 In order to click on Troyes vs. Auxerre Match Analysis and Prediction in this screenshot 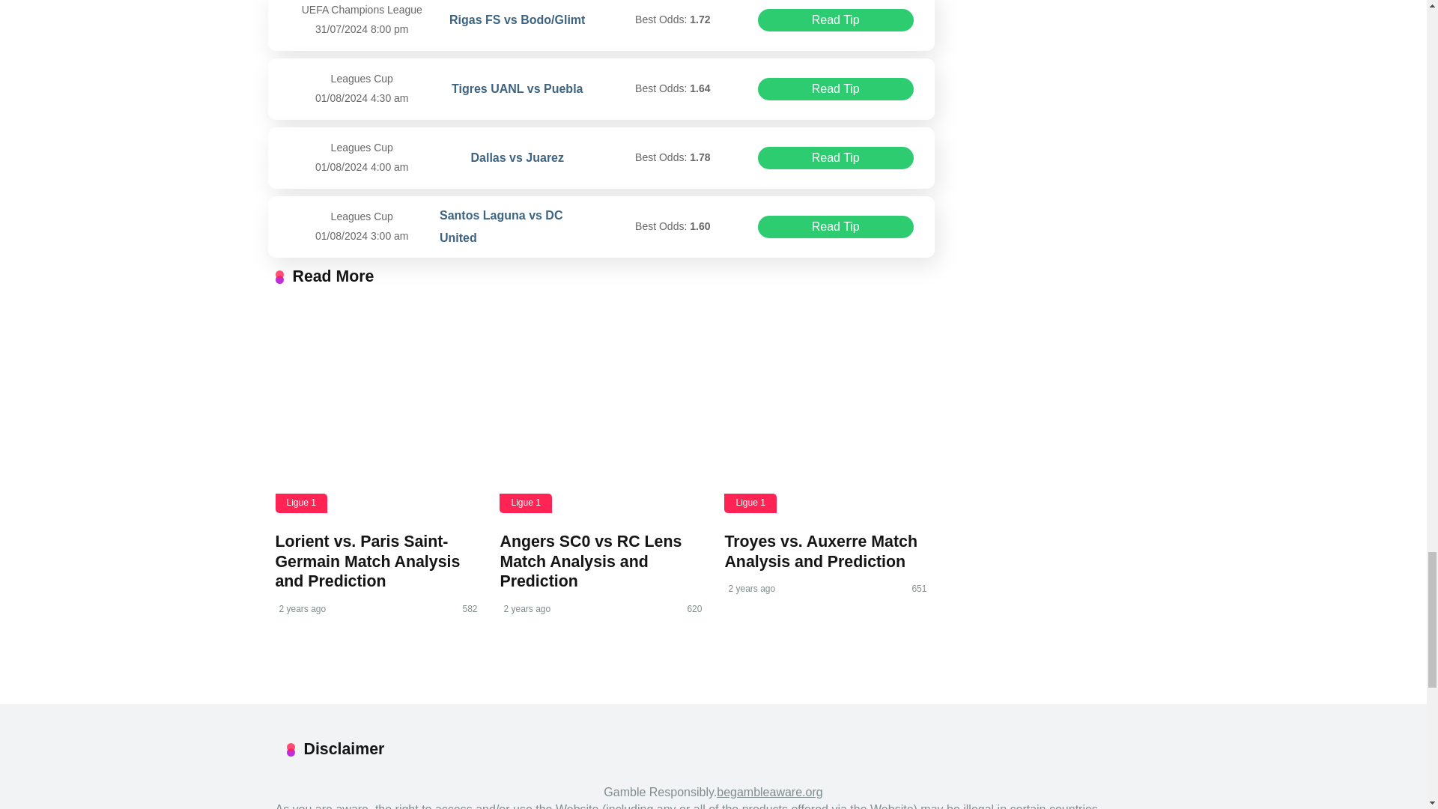, I will do `click(825, 411)`.